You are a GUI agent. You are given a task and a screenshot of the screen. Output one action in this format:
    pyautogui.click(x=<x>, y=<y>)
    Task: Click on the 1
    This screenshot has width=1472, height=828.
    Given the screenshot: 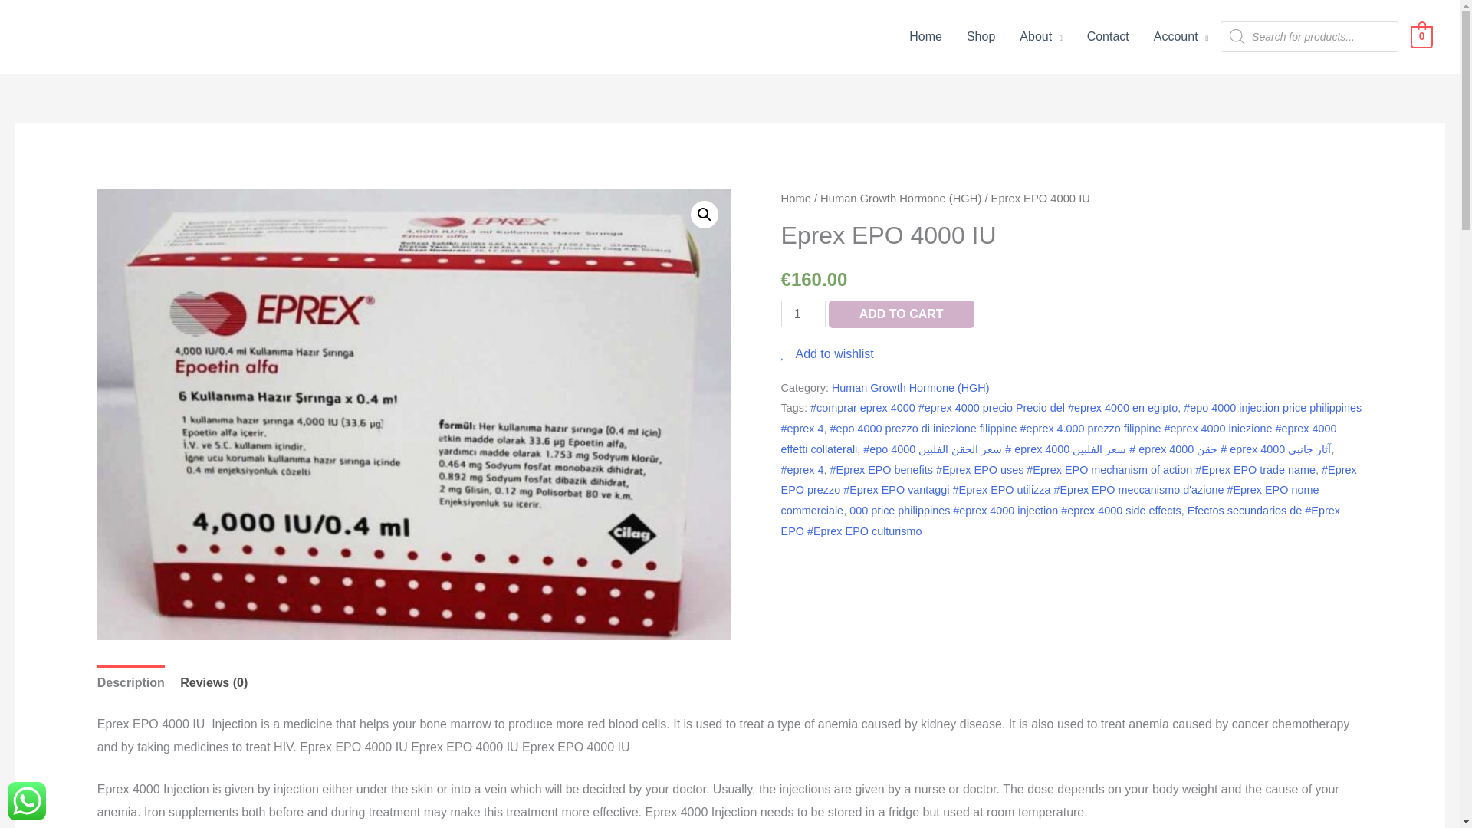 What is the action you would take?
    pyautogui.click(x=803, y=314)
    